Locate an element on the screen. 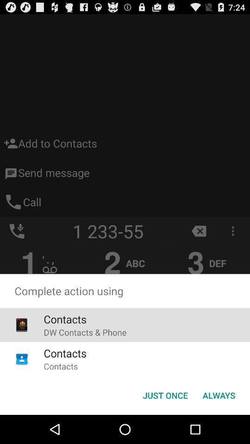 Image resolution: width=250 pixels, height=444 pixels. turn on the item above the contacts is located at coordinates (85, 332).